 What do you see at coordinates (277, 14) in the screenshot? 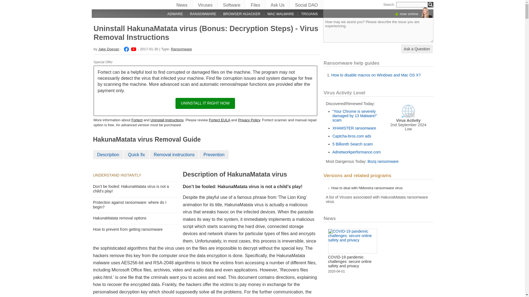
I see `MAC MALWARE` at bounding box center [277, 14].